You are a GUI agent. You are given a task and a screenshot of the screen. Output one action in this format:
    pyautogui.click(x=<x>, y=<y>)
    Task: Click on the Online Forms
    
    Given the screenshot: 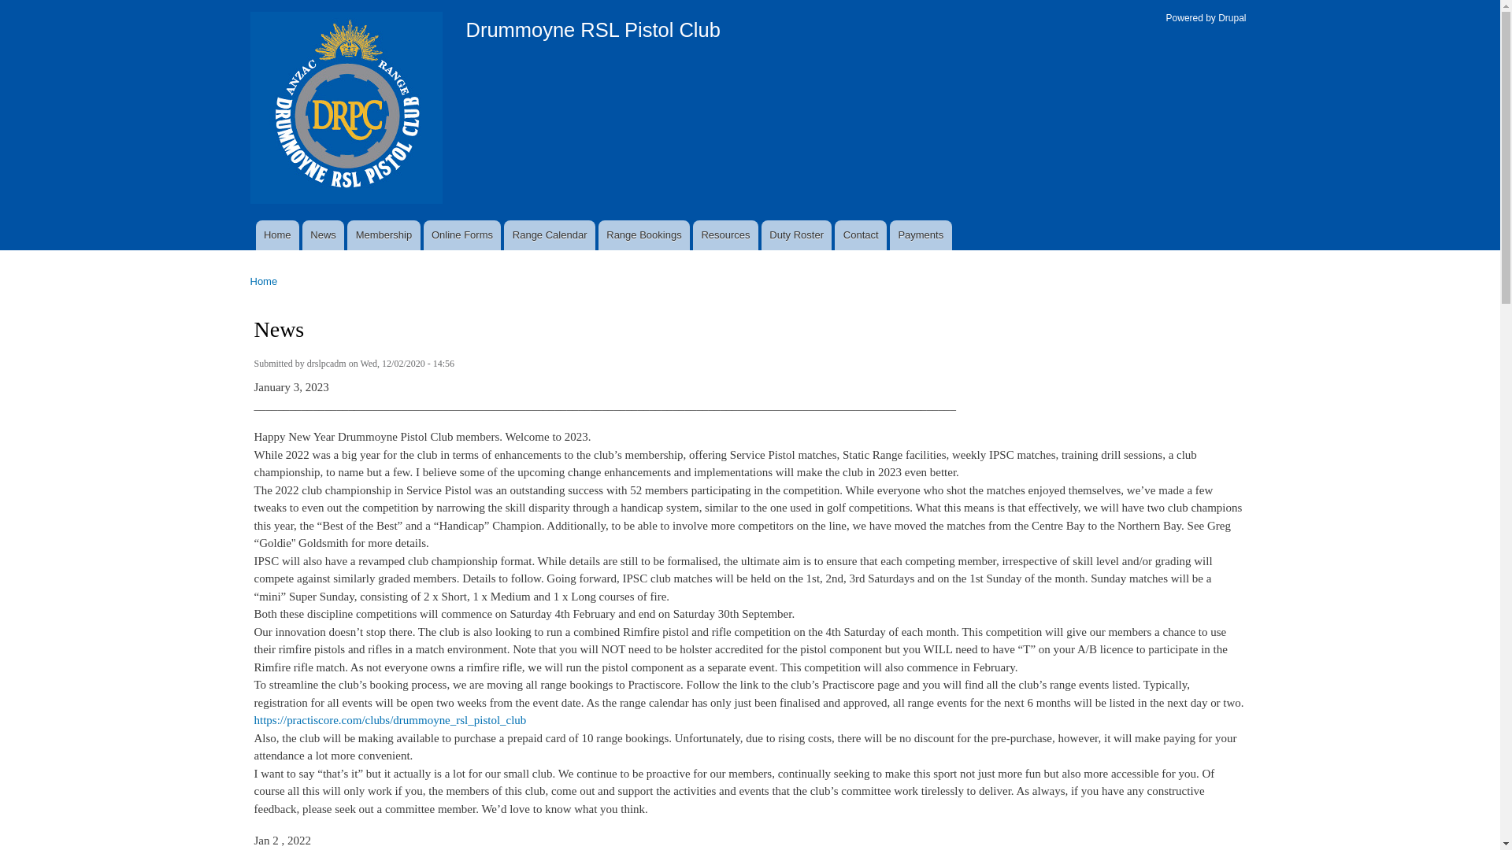 What is the action you would take?
    pyautogui.click(x=463, y=235)
    